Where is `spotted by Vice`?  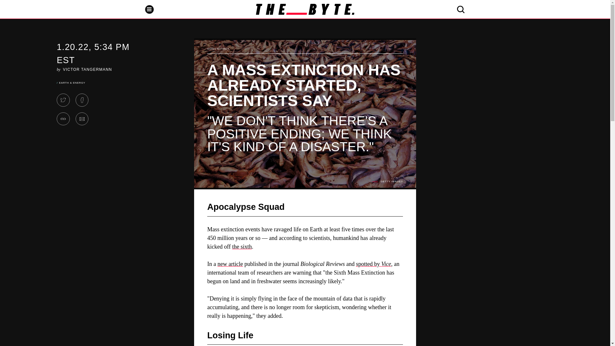
spotted by Vice is located at coordinates (373, 264).